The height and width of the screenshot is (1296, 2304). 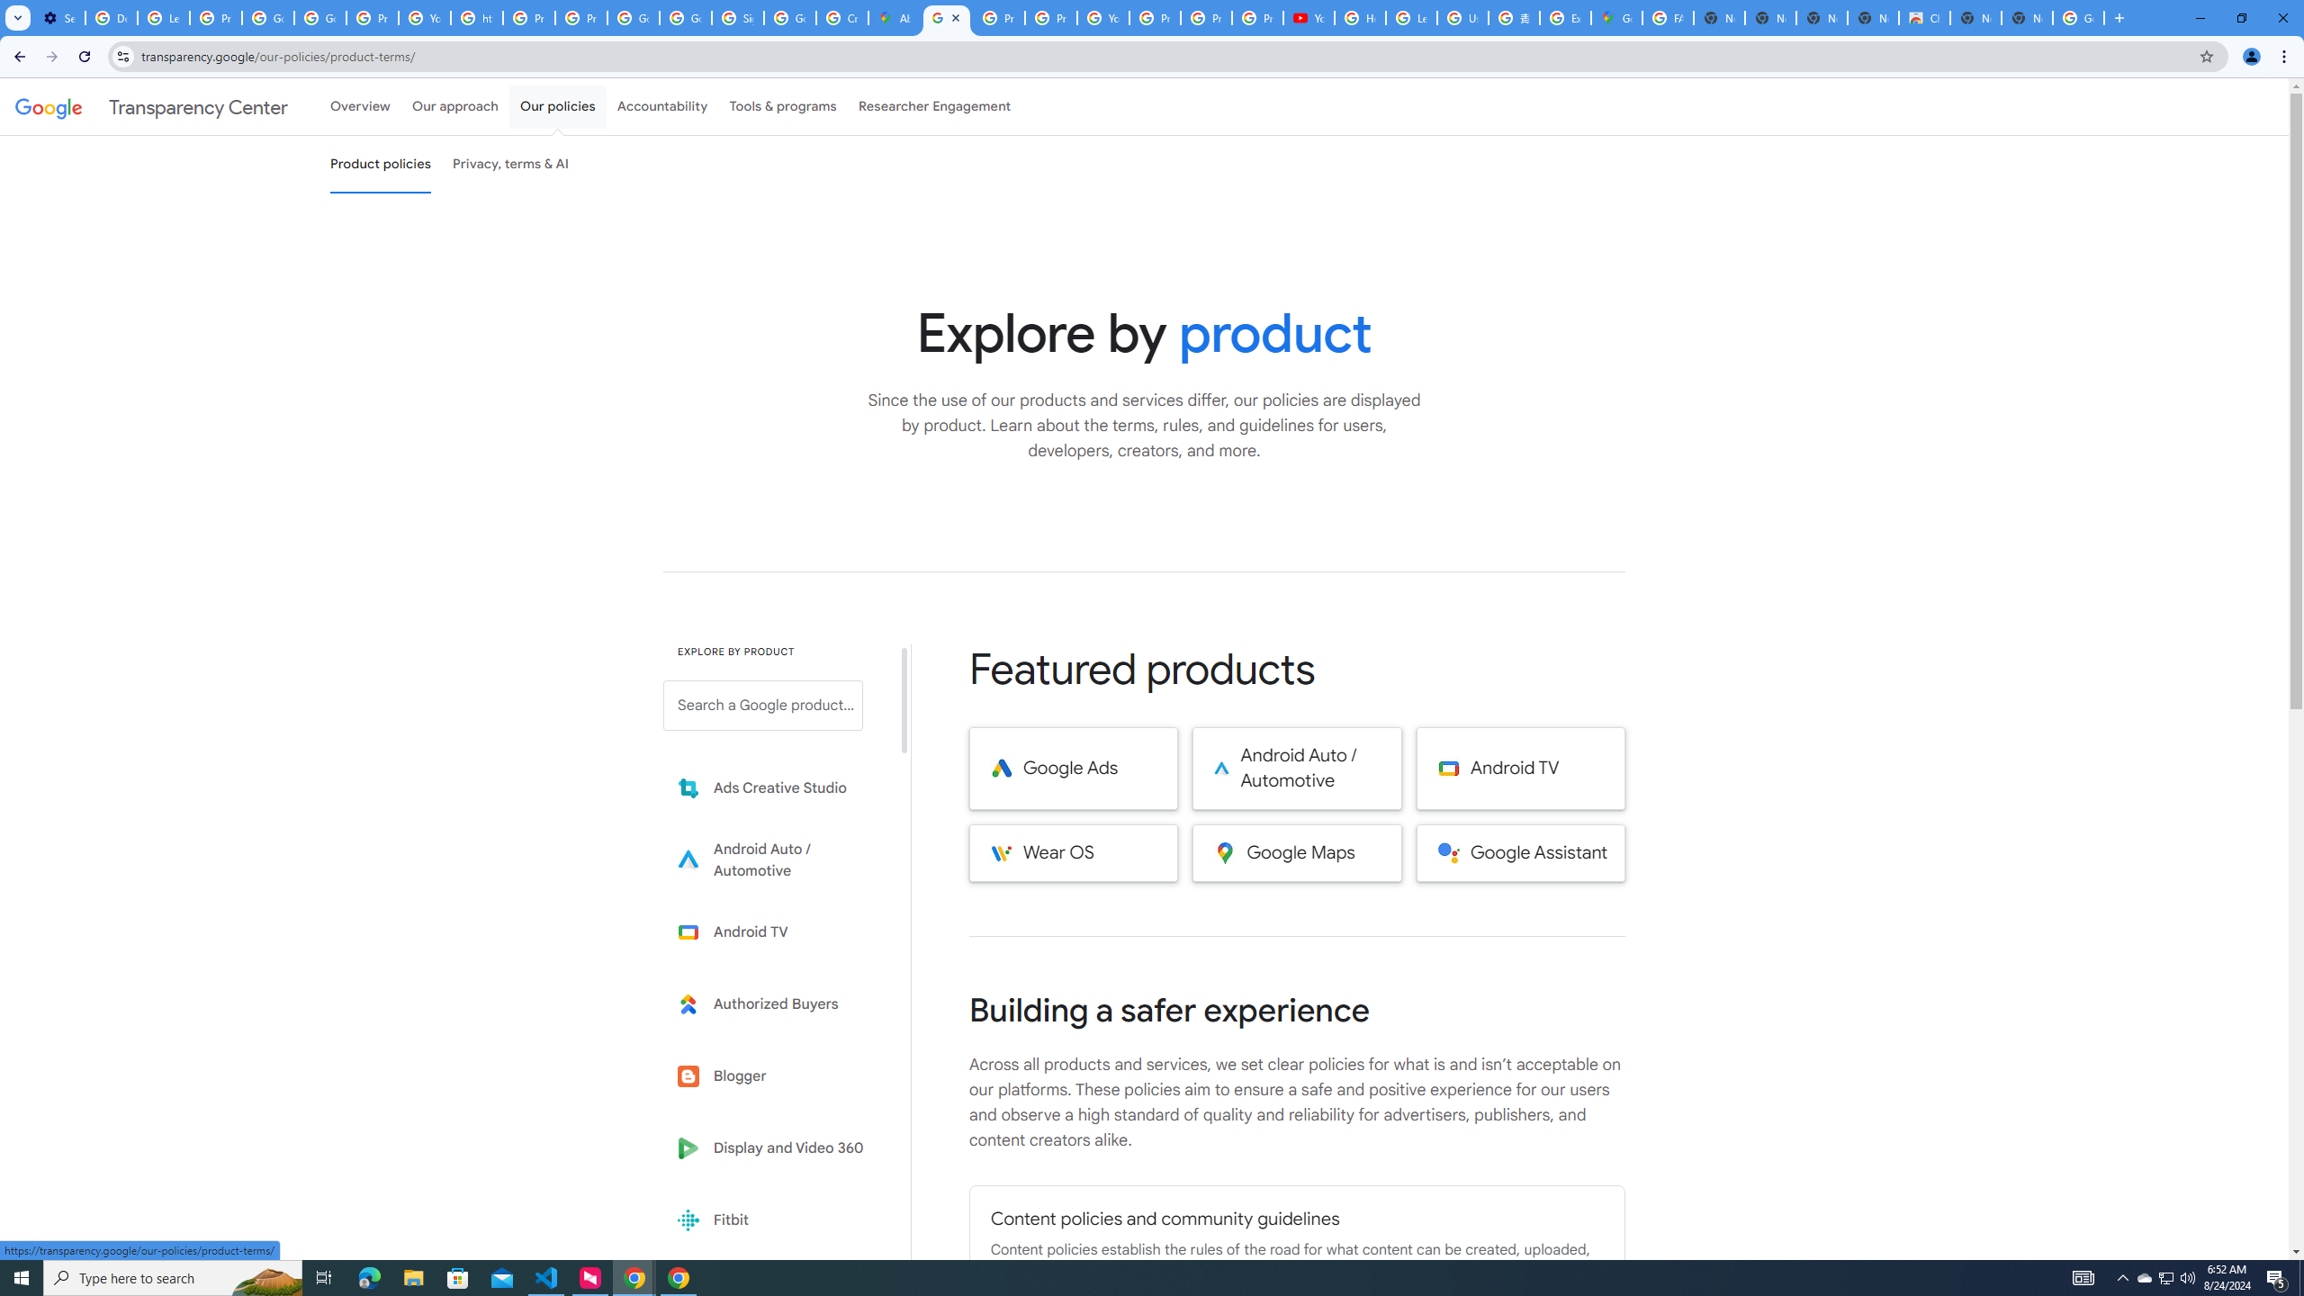 I want to click on YouTube, so click(x=425, y=18).